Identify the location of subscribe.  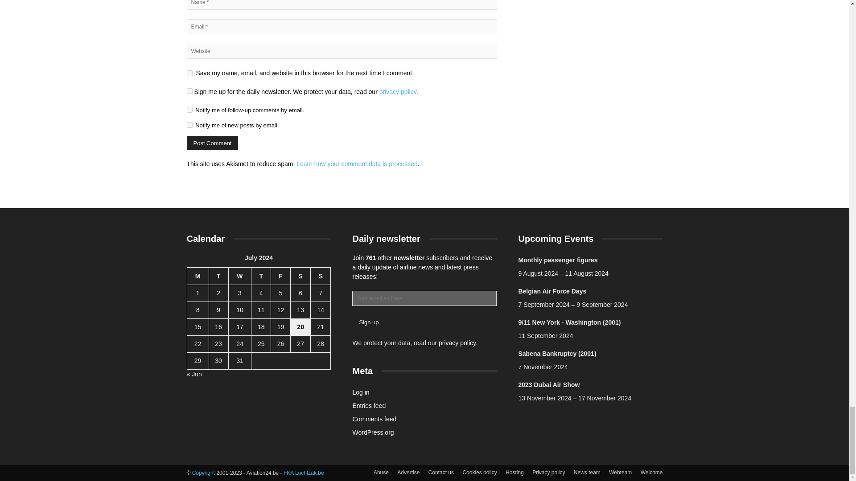
(189, 125).